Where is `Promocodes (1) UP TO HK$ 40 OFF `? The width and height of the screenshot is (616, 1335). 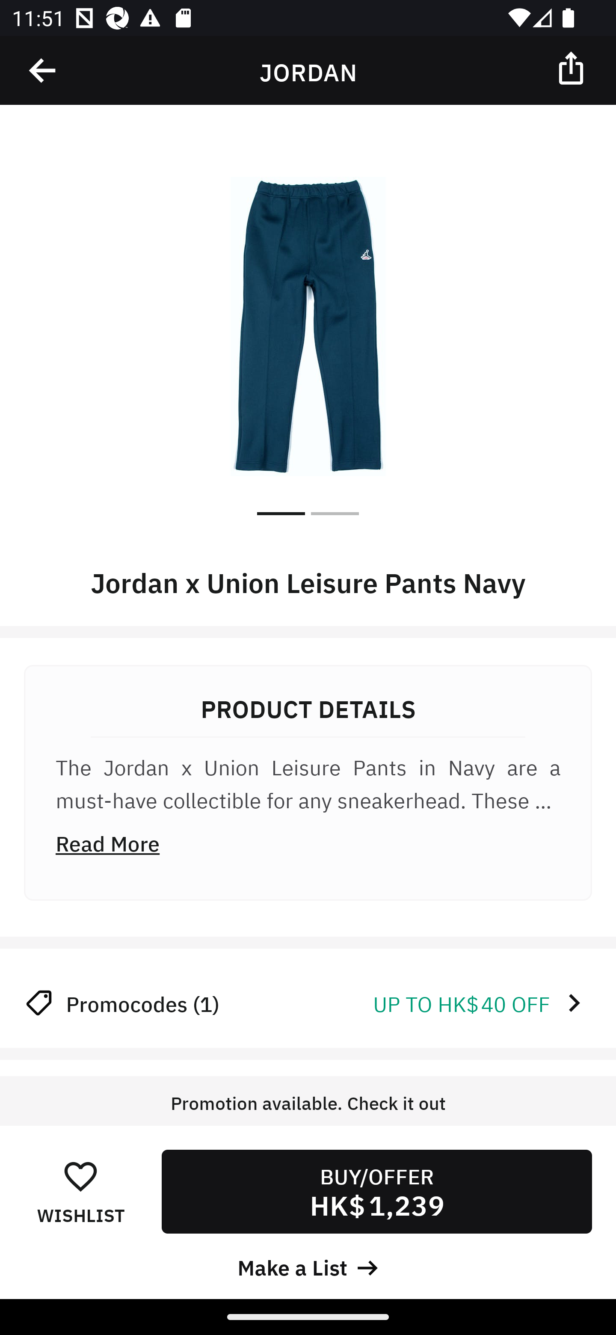 Promocodes (1) UP TO HK$ 40 OFF  is located at coordinates (308, 1003).